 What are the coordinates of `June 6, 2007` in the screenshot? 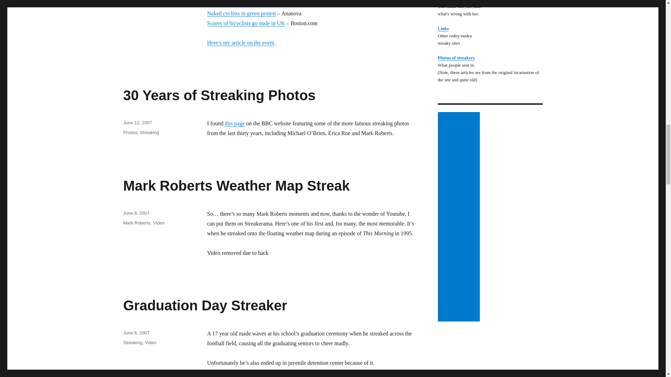 It's located at (136, 333).